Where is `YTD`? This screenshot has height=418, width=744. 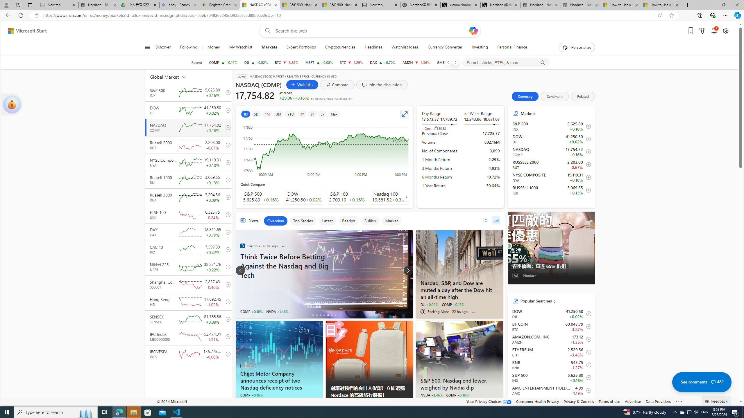
YTD is located at coordinates (290, 114).